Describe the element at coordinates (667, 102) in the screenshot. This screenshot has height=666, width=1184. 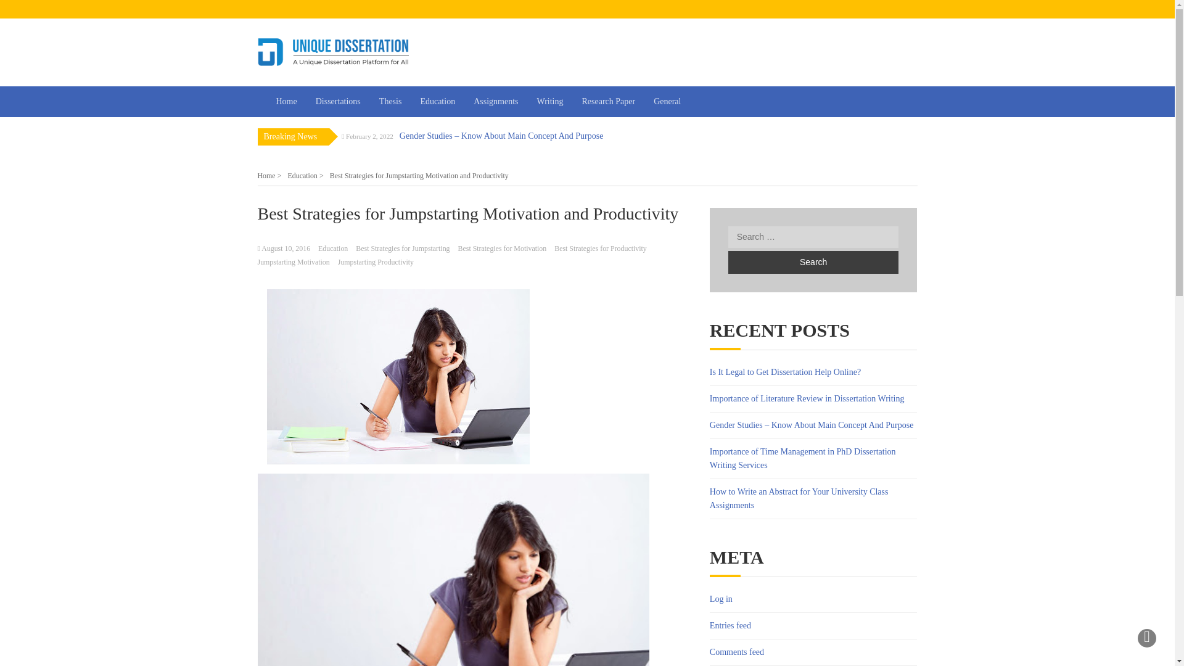
I see `General` at that location.